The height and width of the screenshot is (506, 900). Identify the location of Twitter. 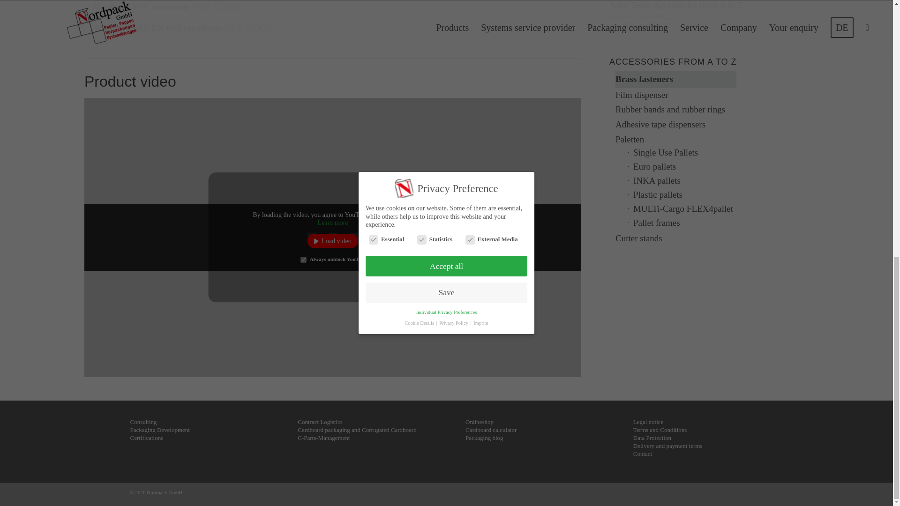
(742, 494).